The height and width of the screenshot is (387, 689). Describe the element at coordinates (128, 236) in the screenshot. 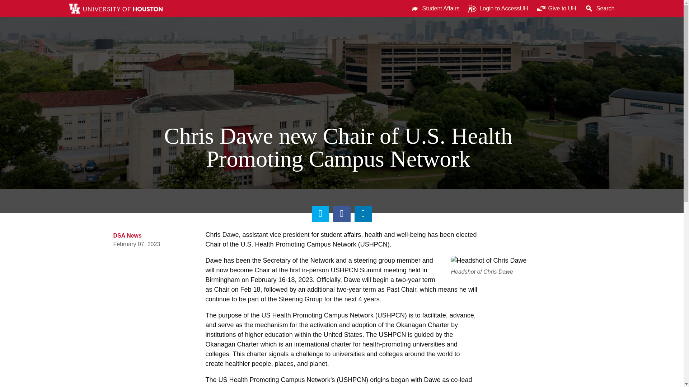

I see `DSA News` at that location.